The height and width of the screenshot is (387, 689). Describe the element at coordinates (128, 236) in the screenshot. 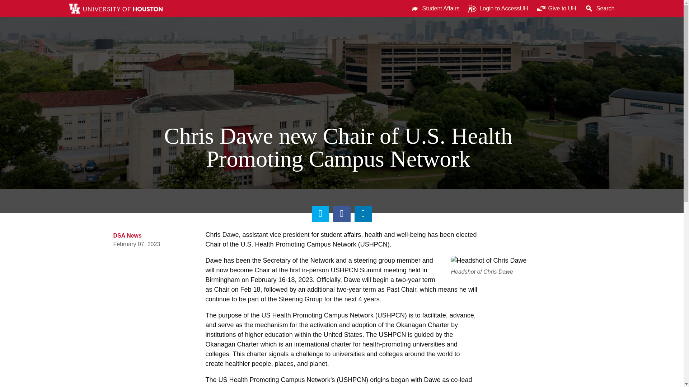

I see `DSA News` at that location.